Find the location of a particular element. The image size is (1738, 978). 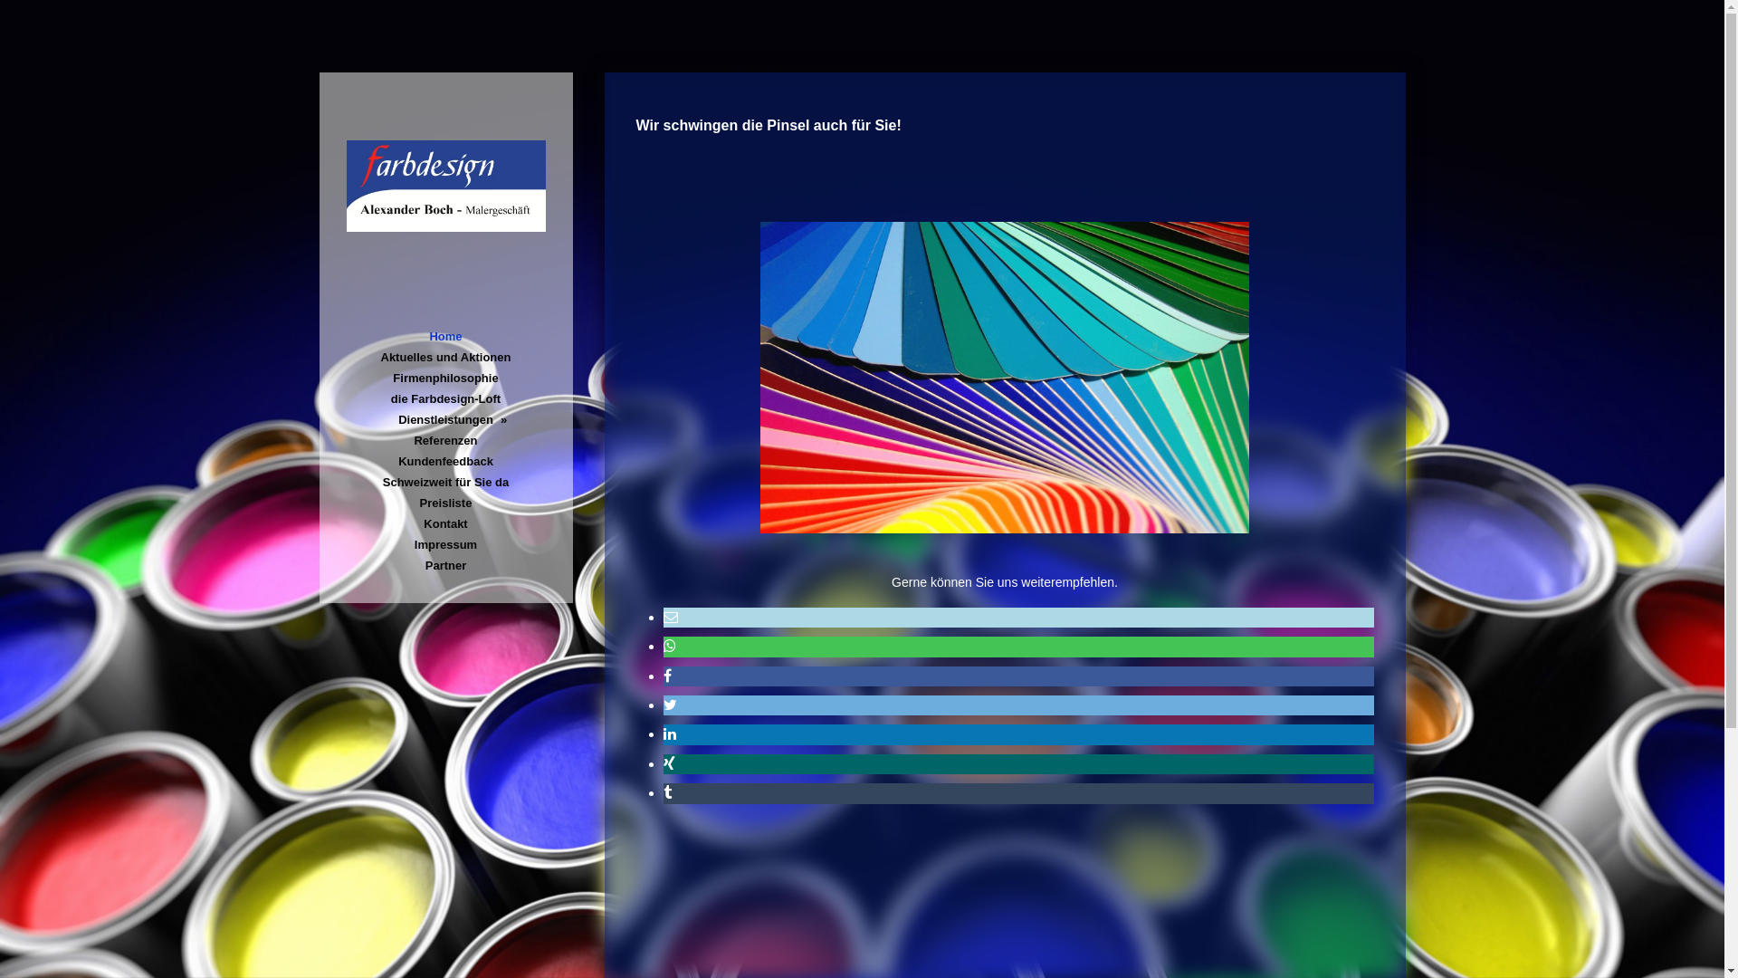

Kundenfeedback is located at coordinates (445, 462).